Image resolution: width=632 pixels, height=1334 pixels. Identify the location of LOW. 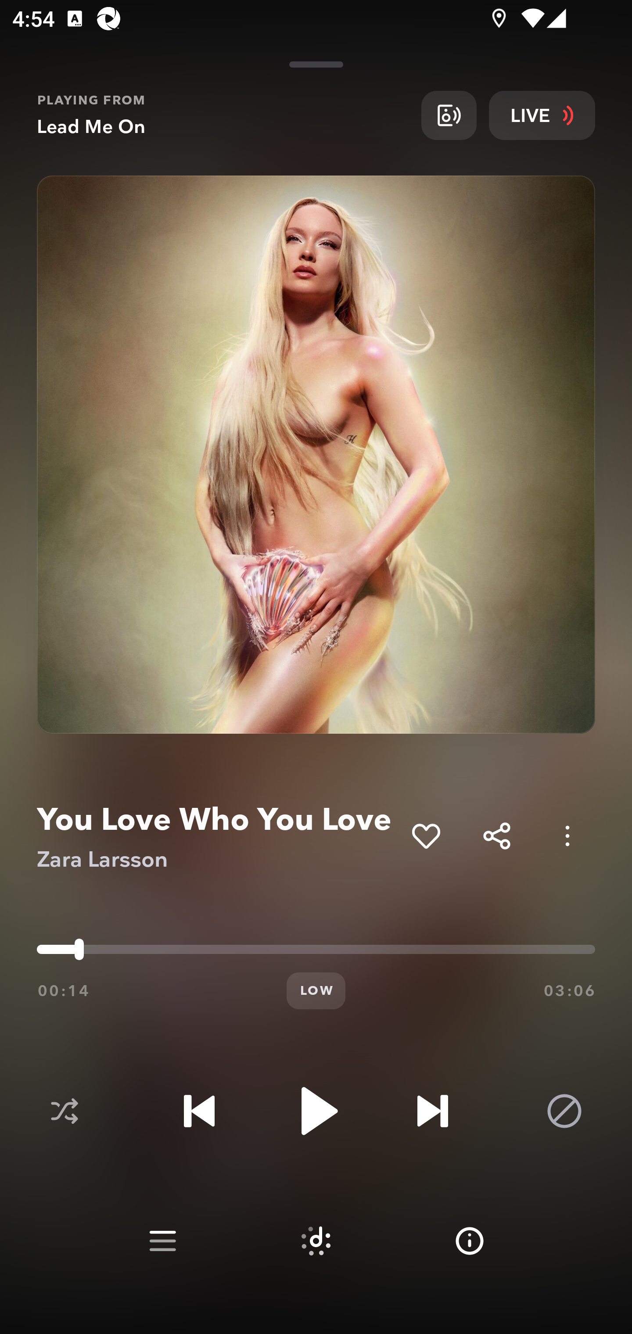
(316, 991).